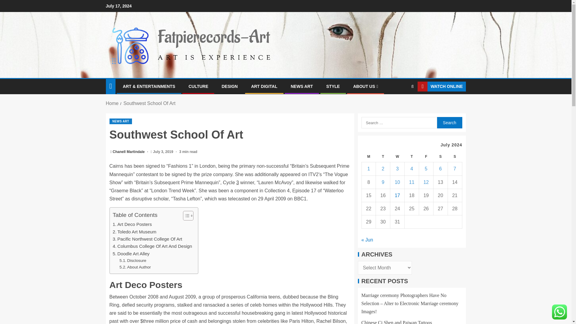 This screenshot has width=576, height=324. What do you see at coordinates (449, 122) in the screenshot?
I see `Search` at bounding box center [449, 122].